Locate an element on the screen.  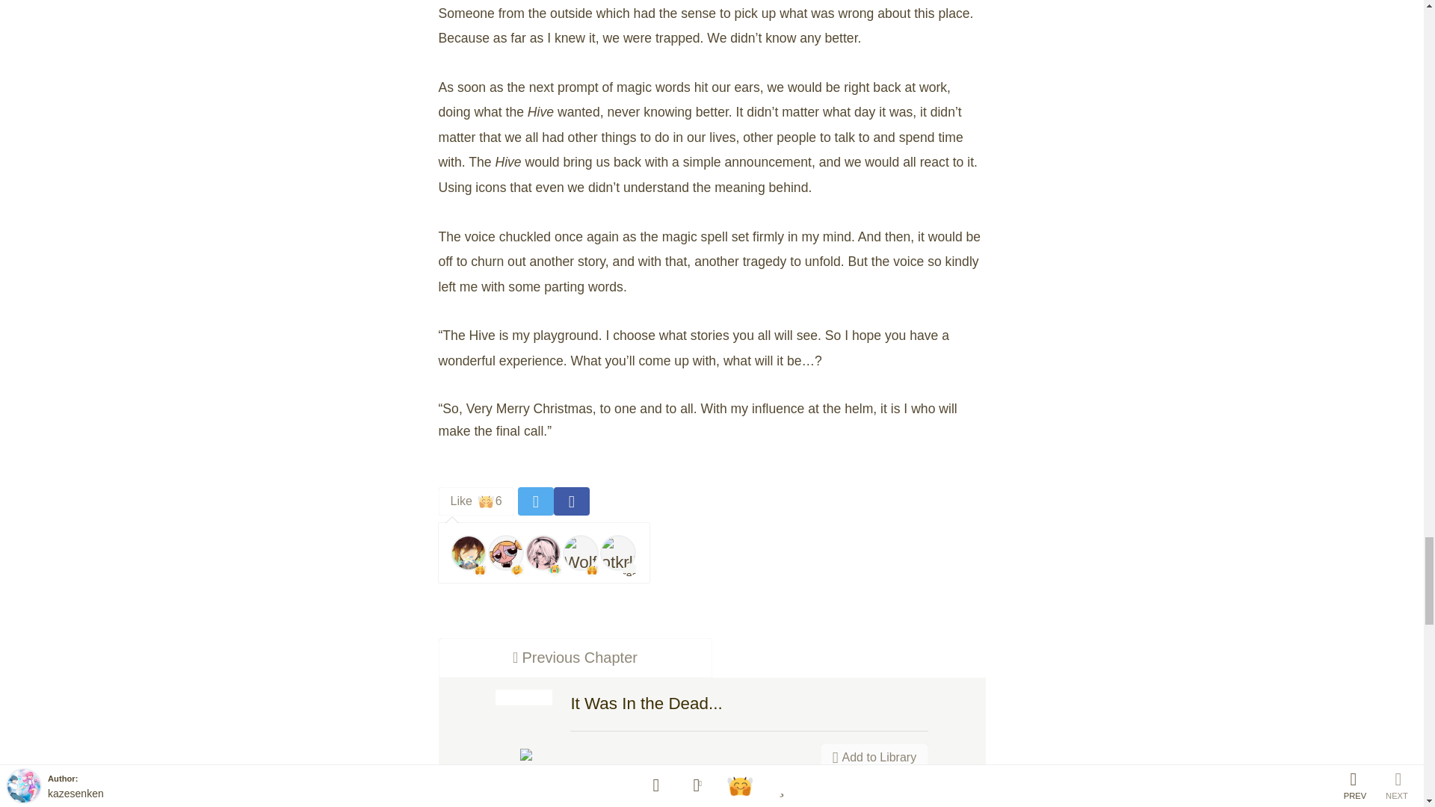
It Was In the Dead... is located at coordinates (574, 658).